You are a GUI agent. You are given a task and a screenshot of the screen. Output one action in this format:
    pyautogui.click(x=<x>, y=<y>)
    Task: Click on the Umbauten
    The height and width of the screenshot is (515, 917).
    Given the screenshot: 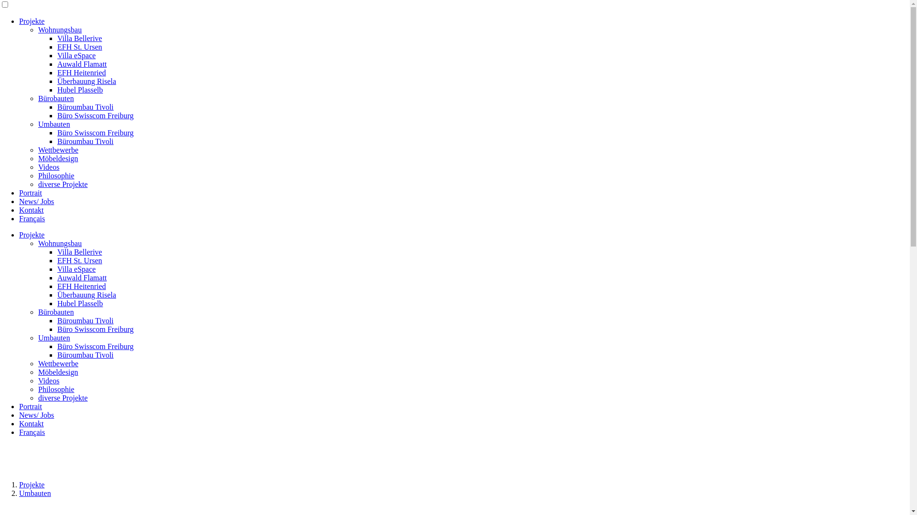 What is the action you would take?
    pyautogui.click(x=54, y=124)
    